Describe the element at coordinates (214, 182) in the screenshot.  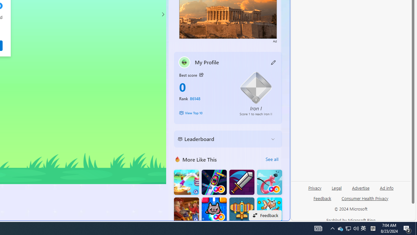
I see `Bumper Car FRVR` at that location.